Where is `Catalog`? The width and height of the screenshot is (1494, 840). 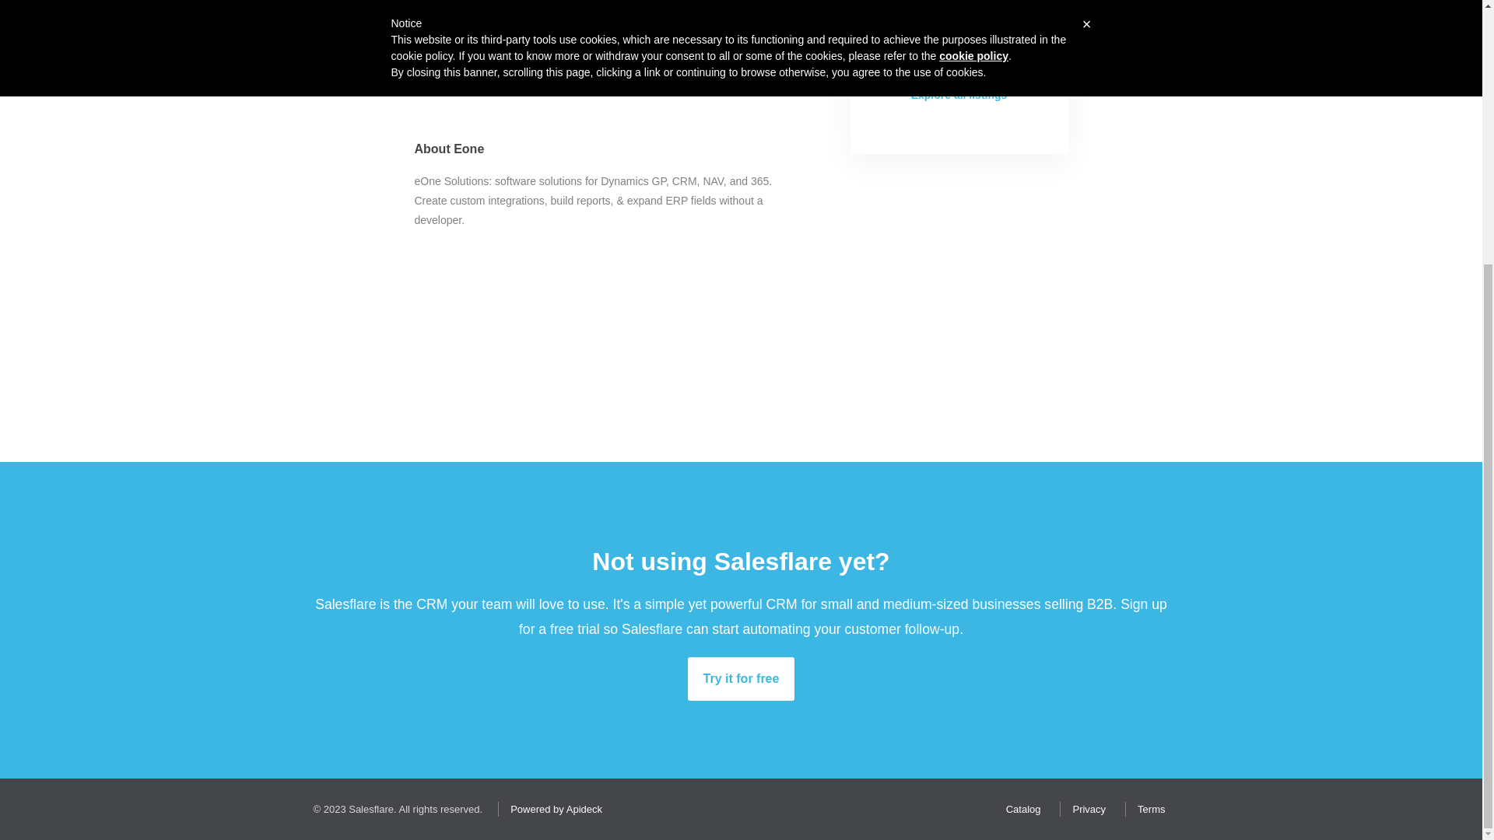 Catalog is located at coordinates (1019, 809).